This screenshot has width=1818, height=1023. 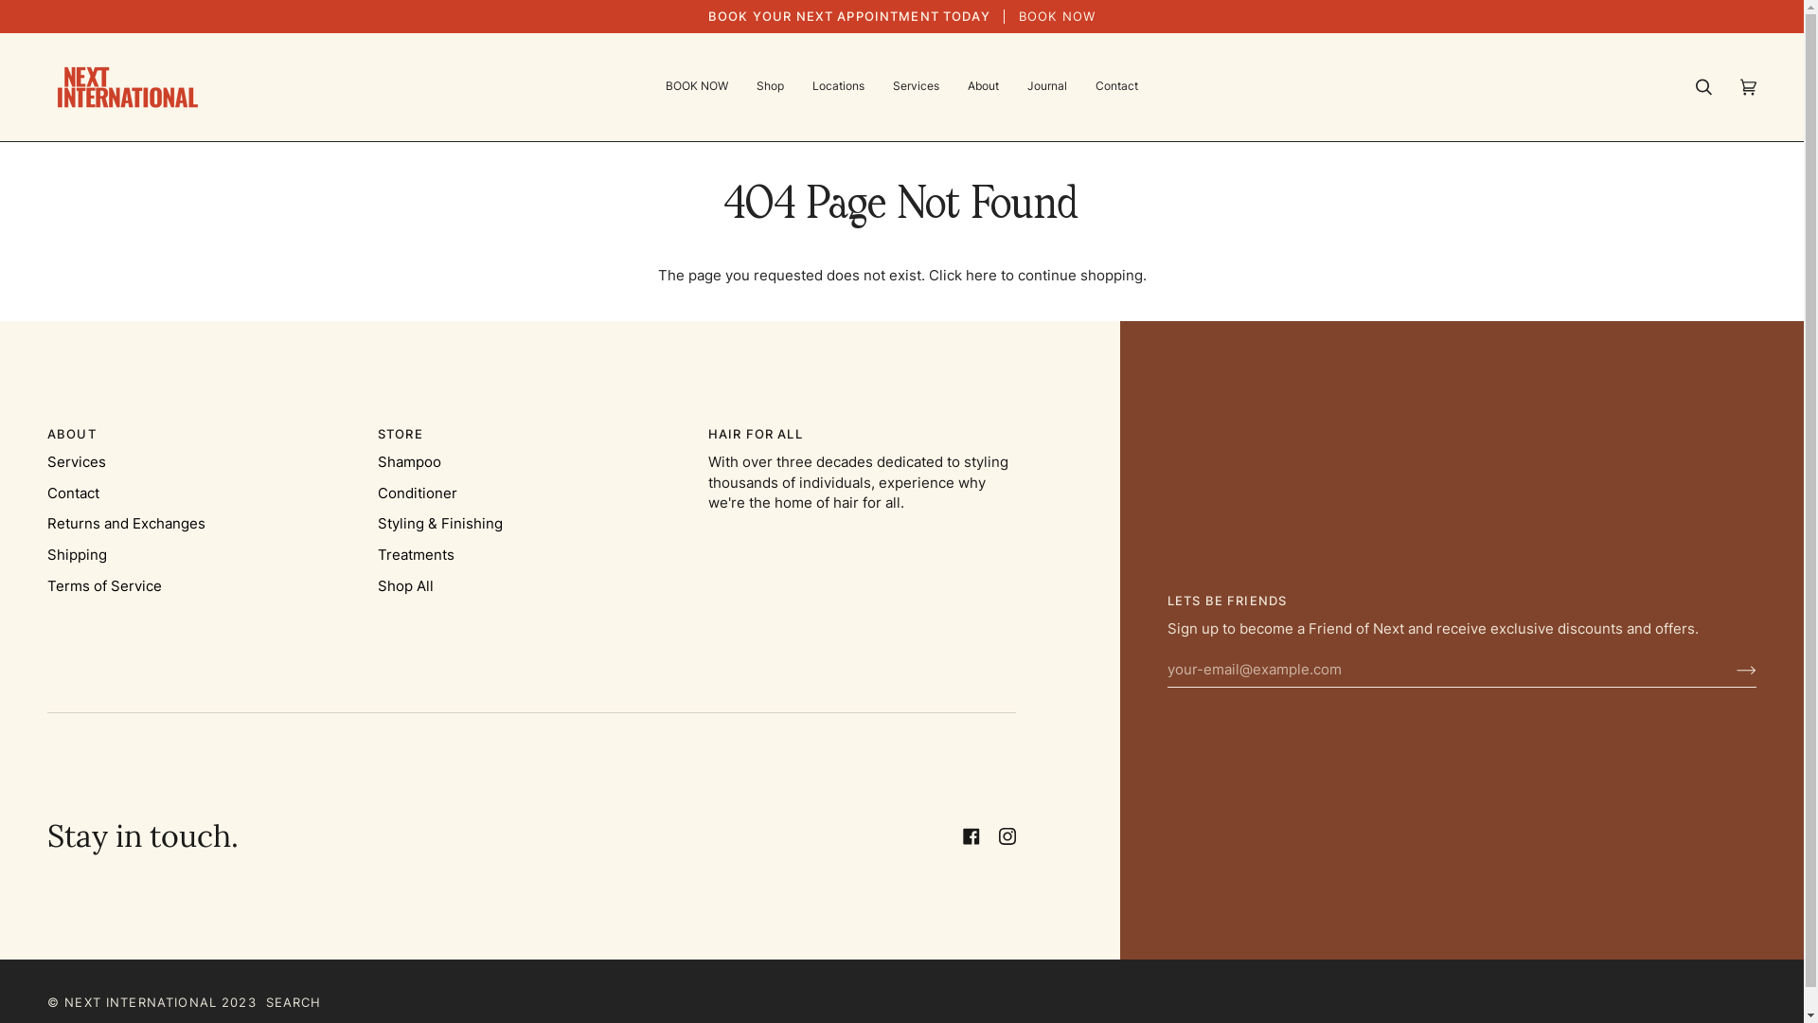 I want to click on Instagram, so click(x=1007, y=836).